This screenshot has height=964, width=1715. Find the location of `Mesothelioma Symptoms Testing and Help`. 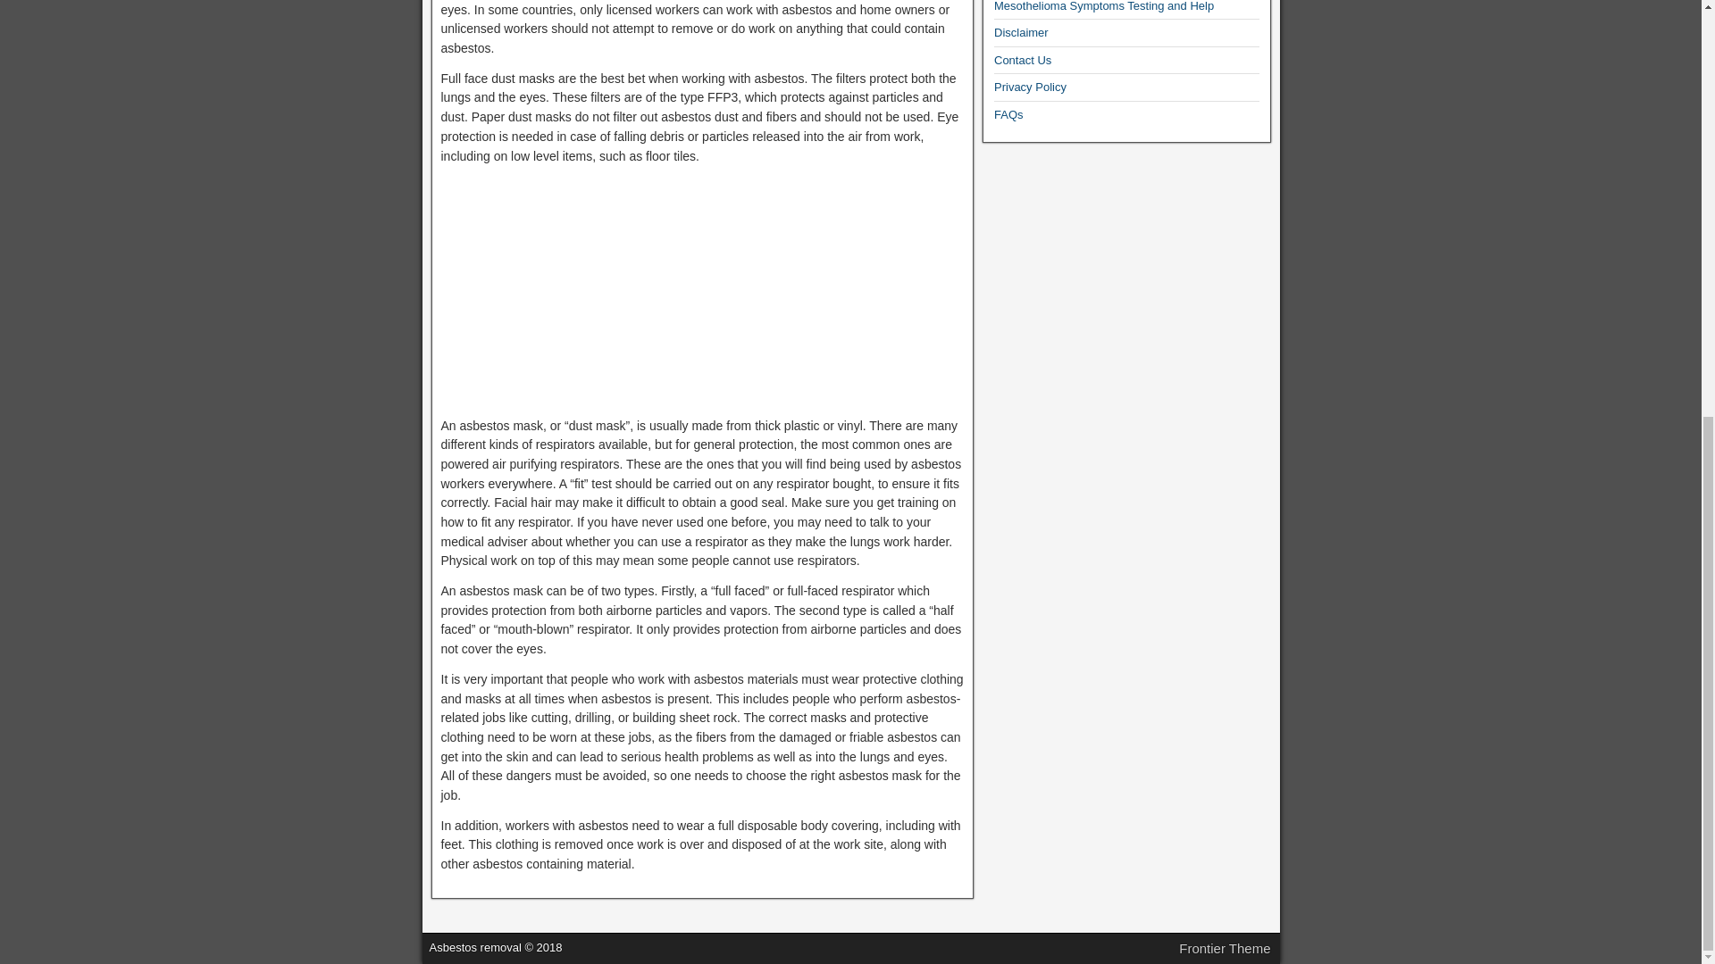

Mesothelioma Symptoms Testing and Help is located at coordinates (1104, 6).